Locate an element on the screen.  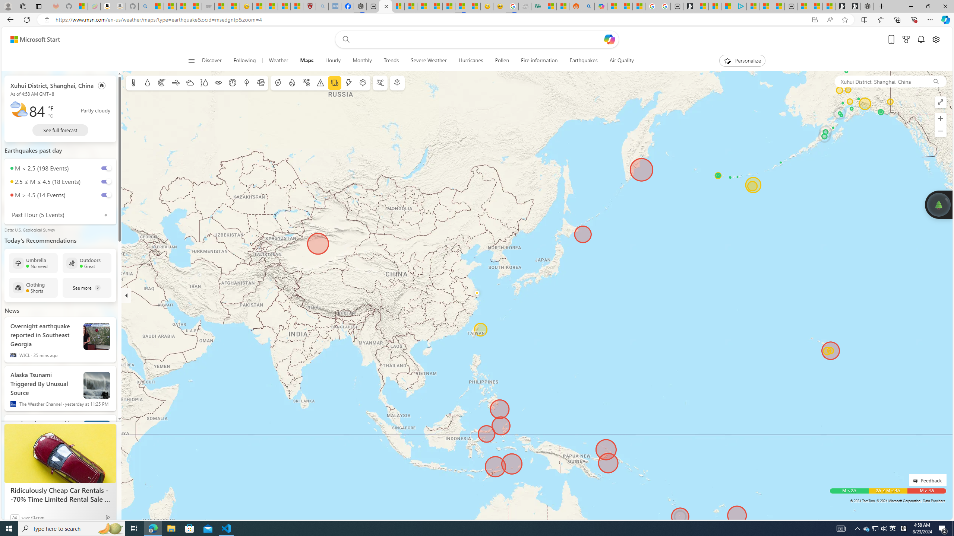
Severe Weather is located at coordinates (429, 61).